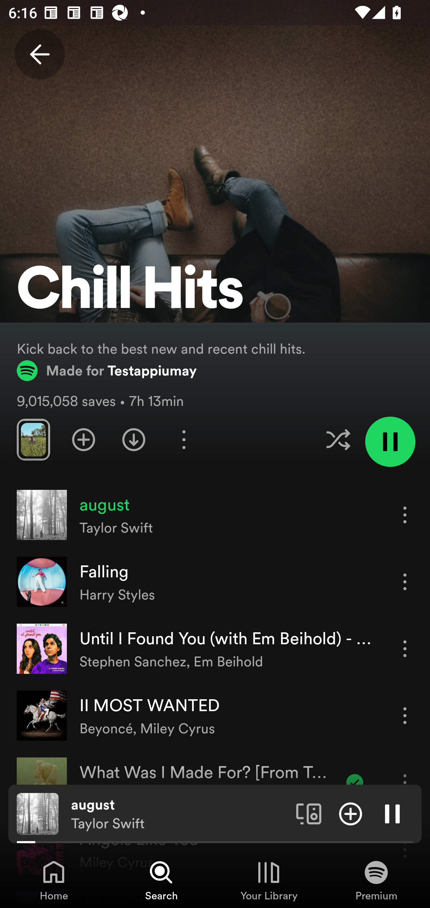 Image resolution: width=430 pixels, height=908 pixels. I want to click on Made for Testappiumay, so click(107, 371).